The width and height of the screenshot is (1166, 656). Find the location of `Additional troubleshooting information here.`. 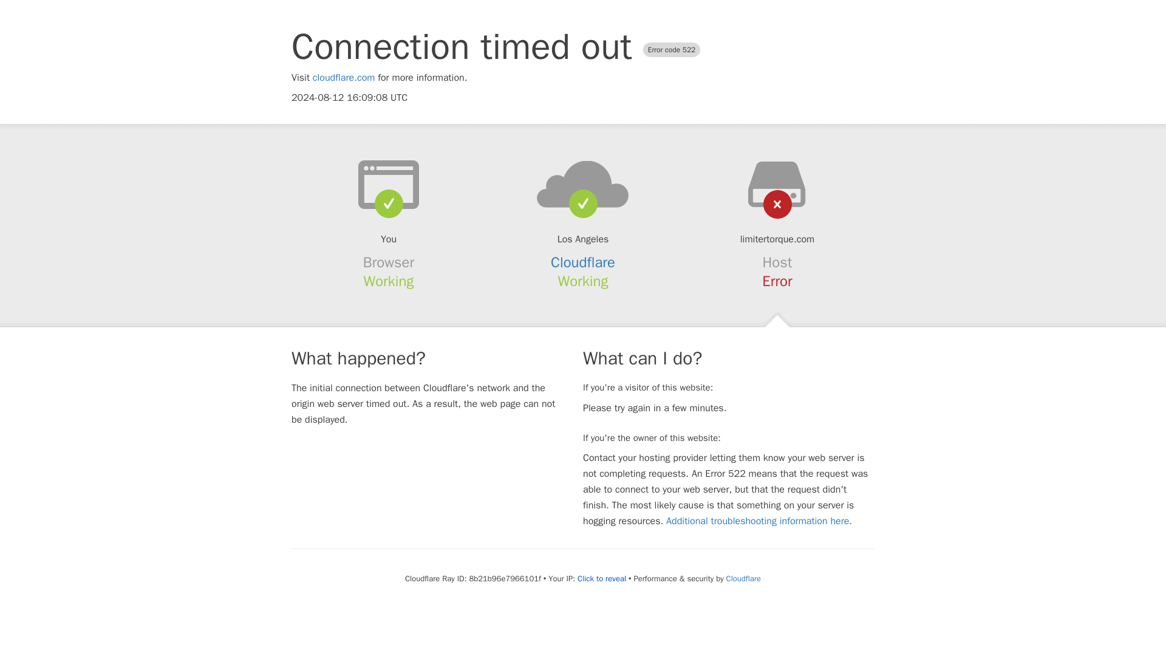

Additional troubleshooting information here. is located at coordinates (759, 521).